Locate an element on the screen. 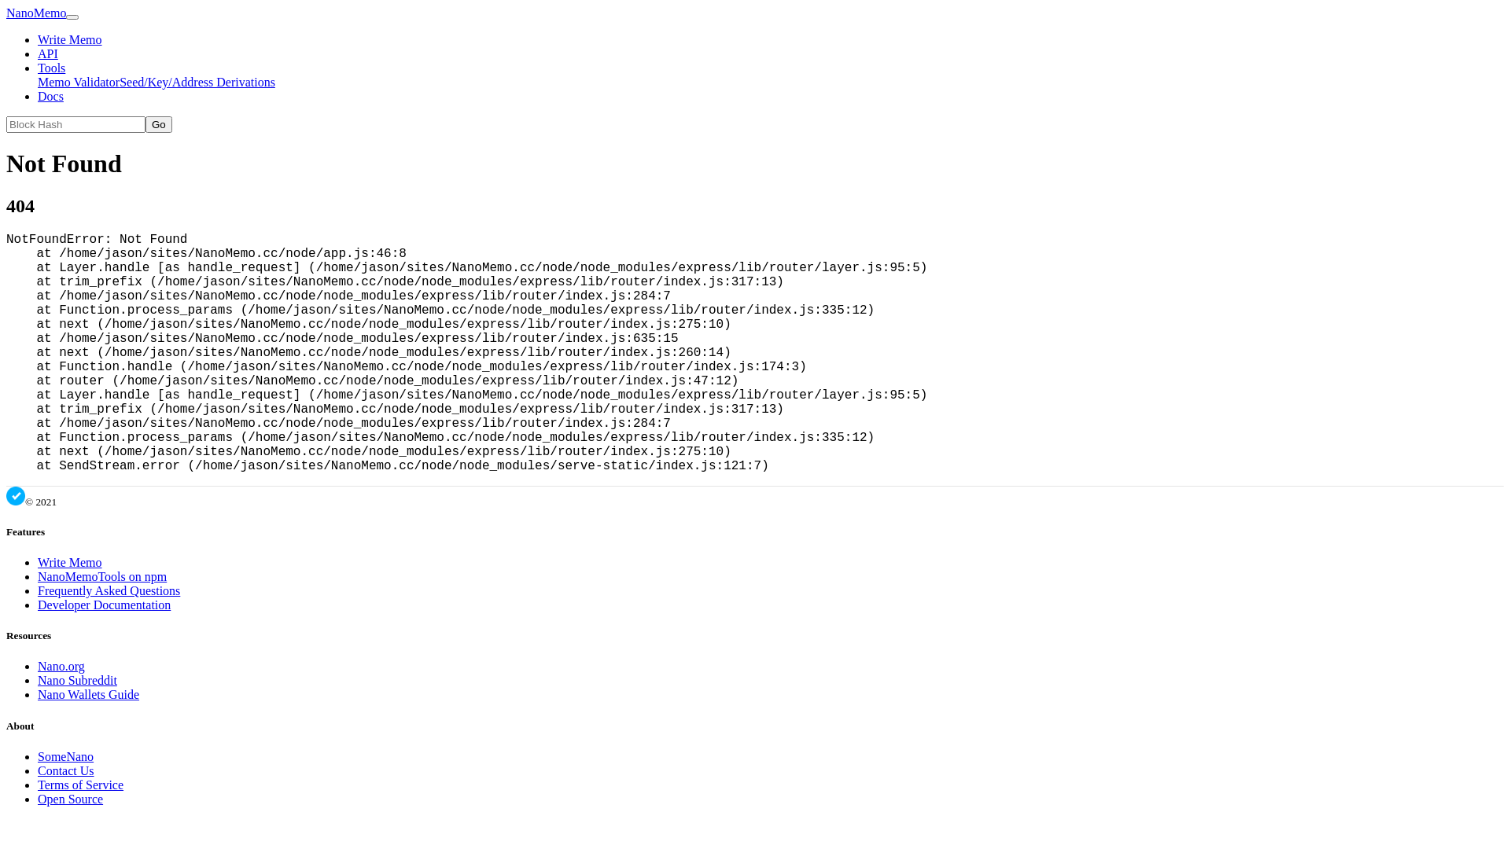  64-character hexadecimal string is located at coordinates (75, 124).